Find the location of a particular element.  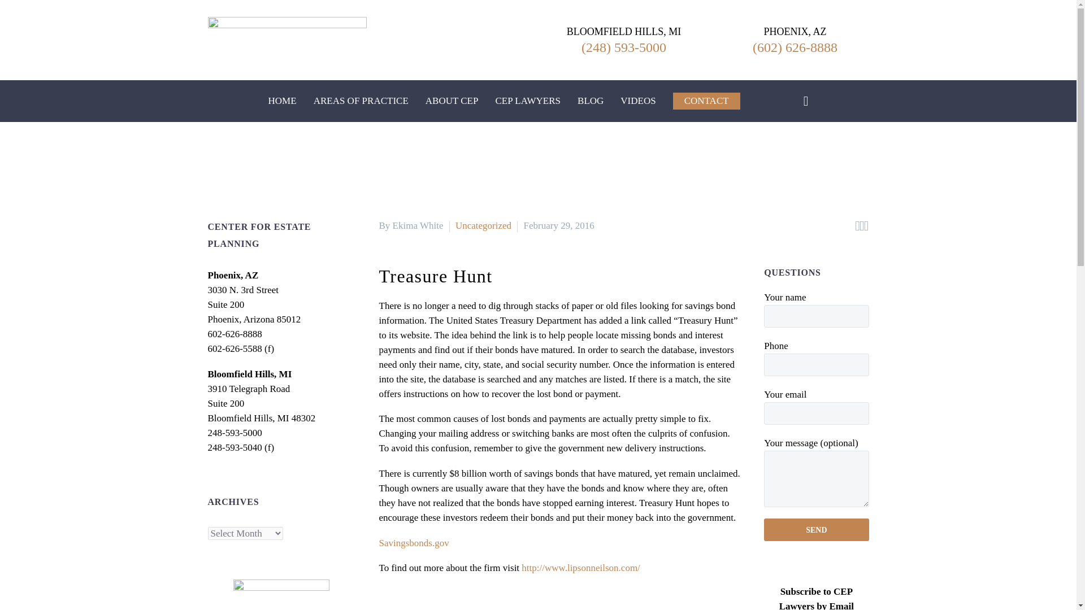

ABOUT CEP is located at coordinates (452, 101).